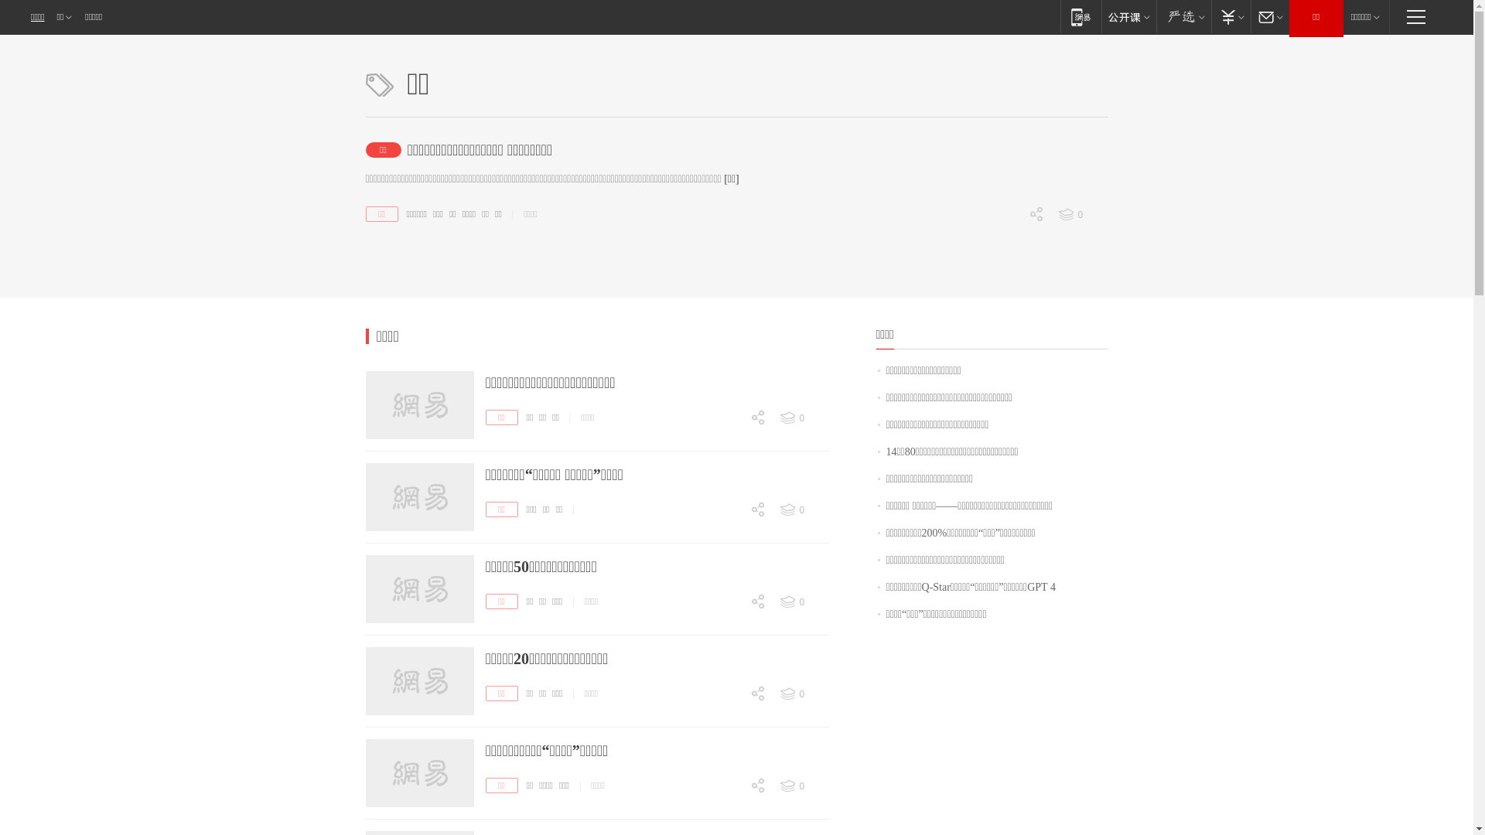  What do you see at coordinates (727, 499) in the screenshot?
I see `0` at bounding box center [727, 499].